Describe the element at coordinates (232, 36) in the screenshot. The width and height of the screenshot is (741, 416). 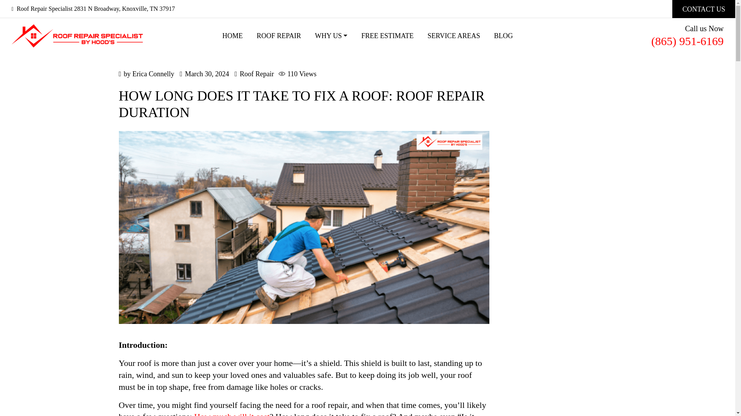
I see `HOME` at that location.